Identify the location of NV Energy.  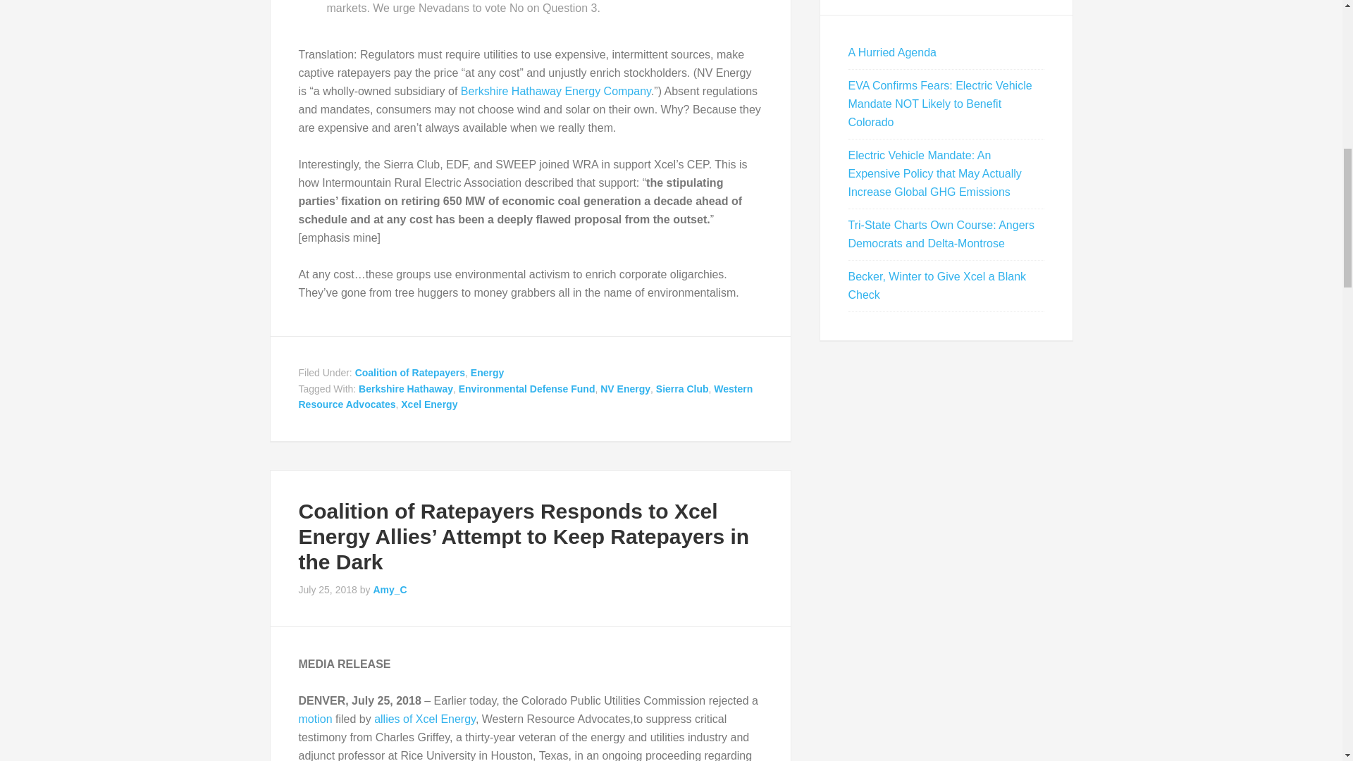
(626, 389).